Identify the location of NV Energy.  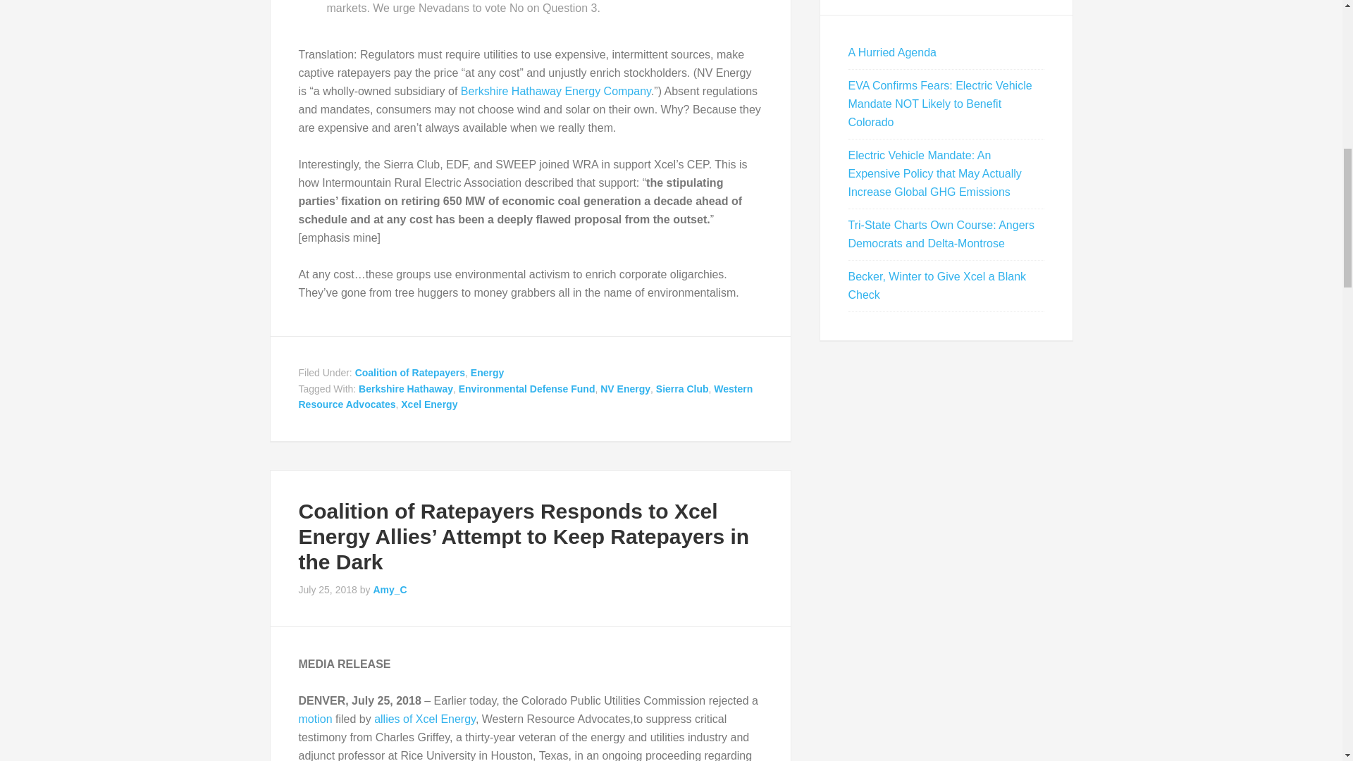
(626, 389).